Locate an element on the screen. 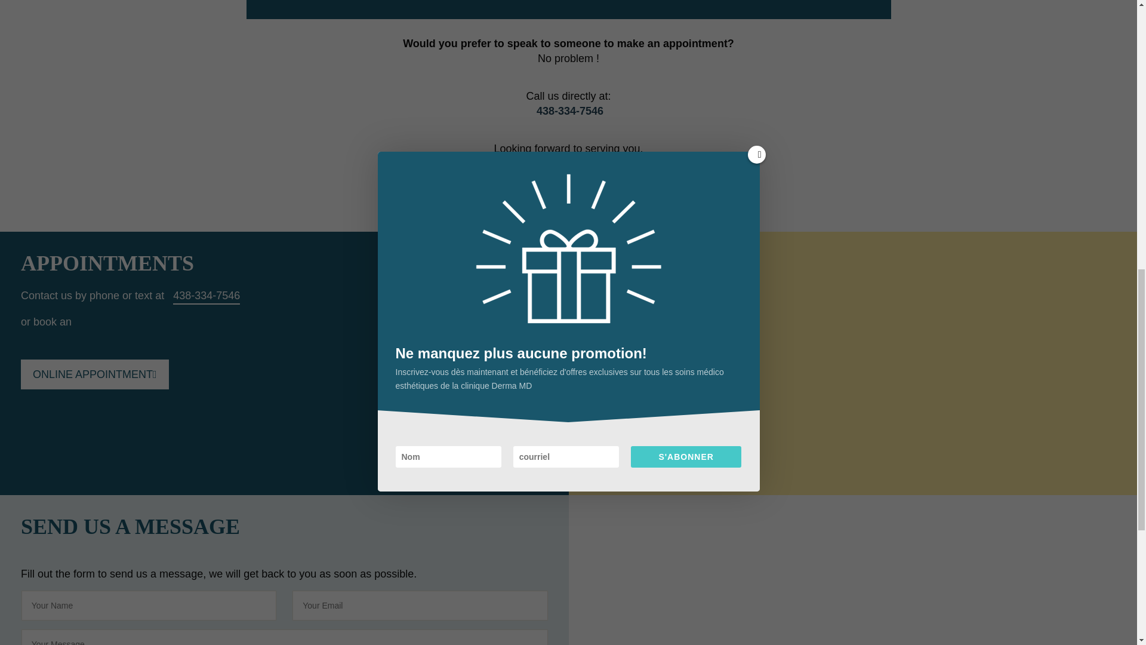 This screenshot has height=645, width=1146. 438-334-7546 is located at coordinates (569, 111).